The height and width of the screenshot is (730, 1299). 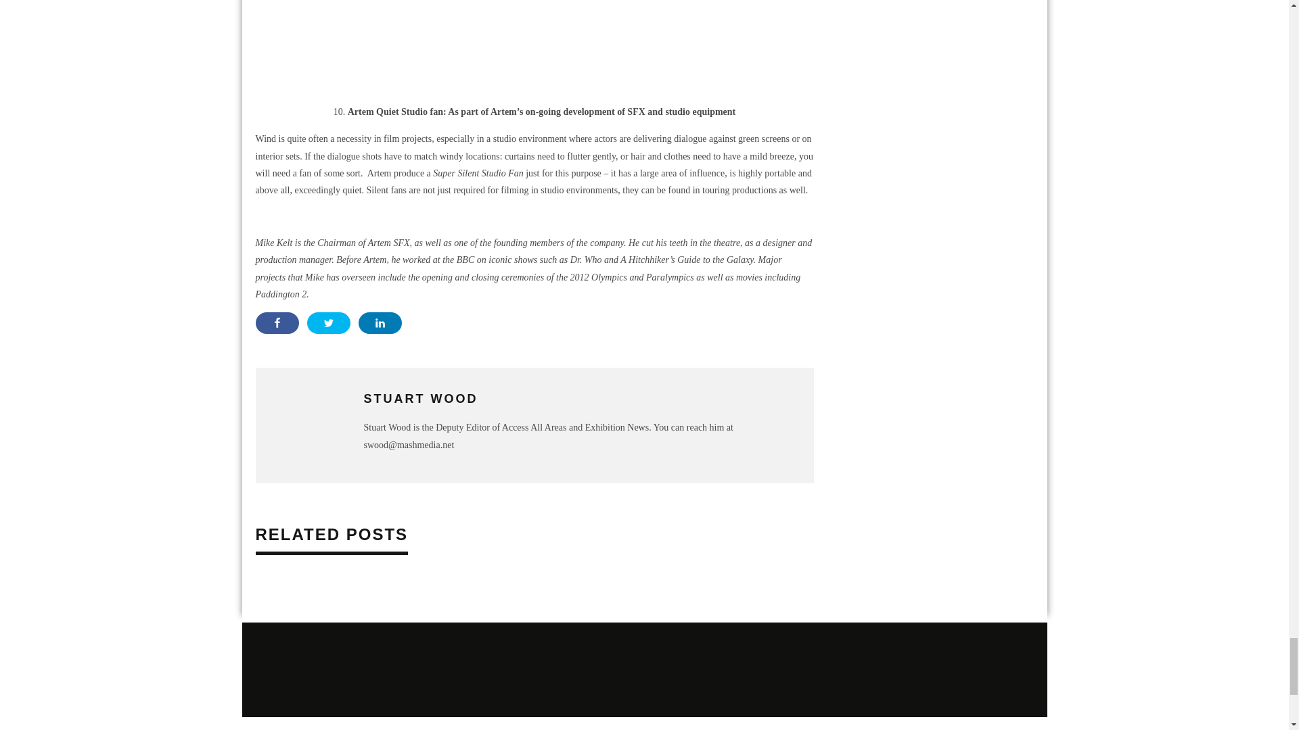 What do you see at coordinates (277, 323) in the screenshot?
I see `Share on Facebook` at bounding box center [277, 323].